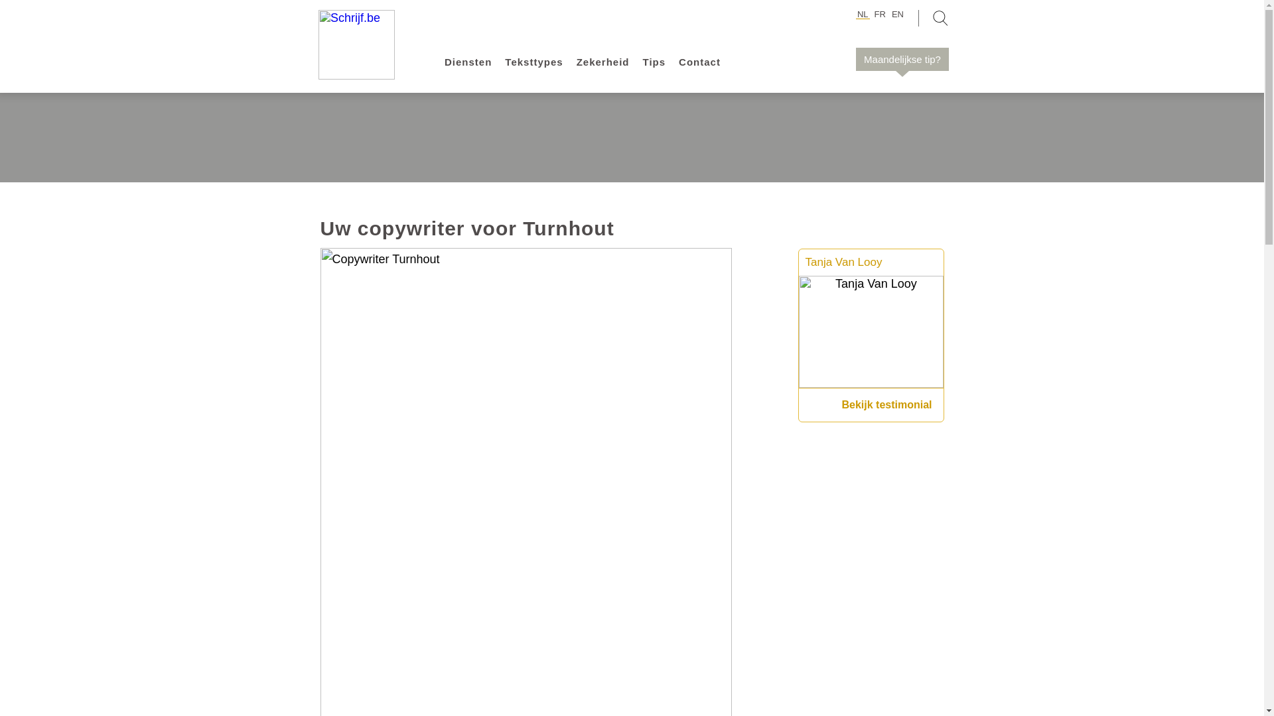  What do you see at coordinates (898, 15) in the screenshot?
I see `EN` at bounding box center [898, 15].